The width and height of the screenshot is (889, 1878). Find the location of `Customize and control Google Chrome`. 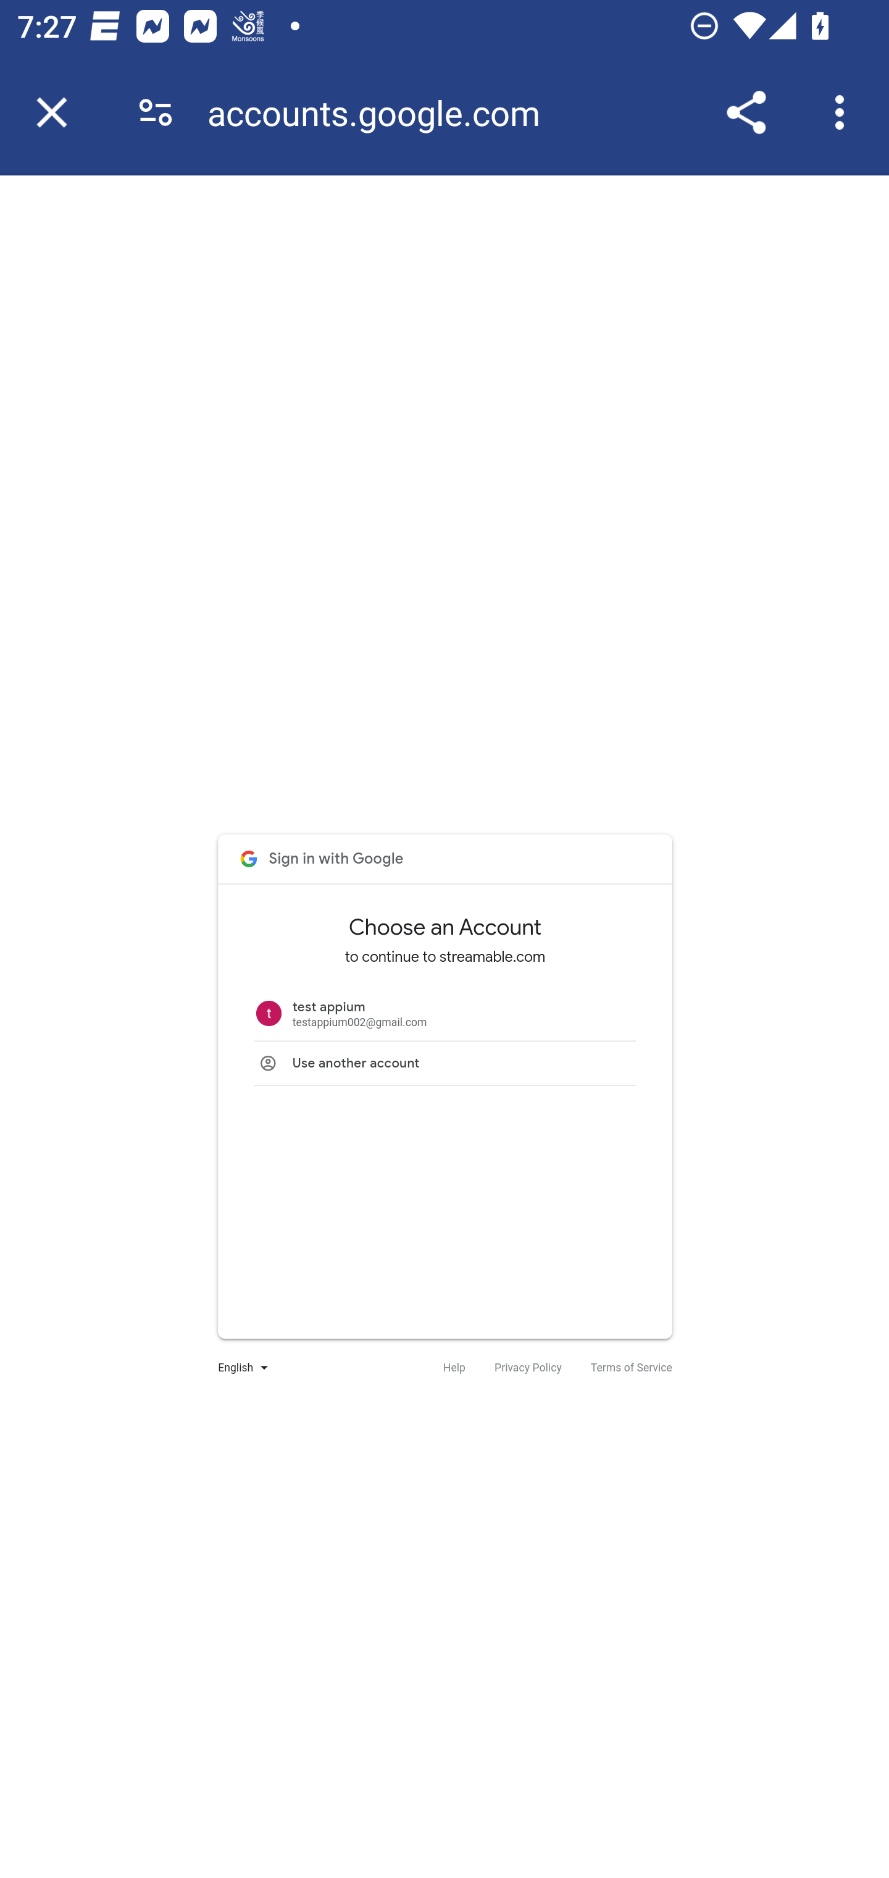

Customize and control Google Chrome is located at coordinates (843, 112).